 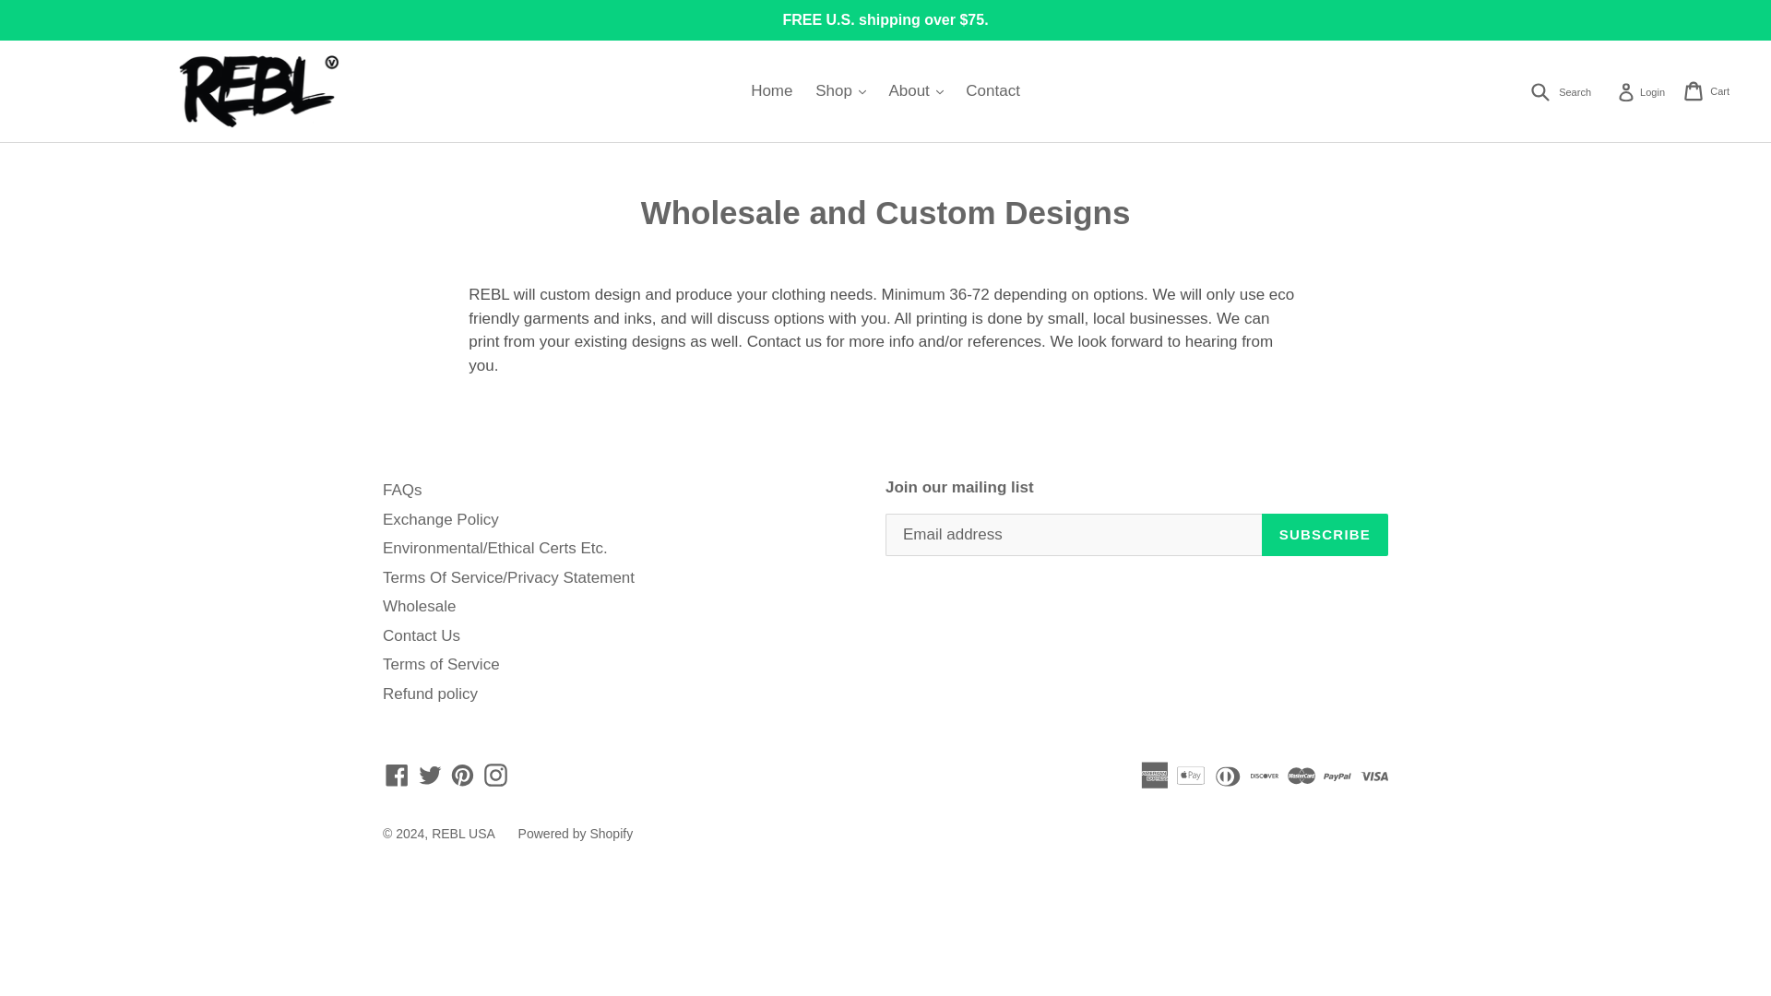 I want to click on REBL USA on Pinterest, so click(x=461, y=774).